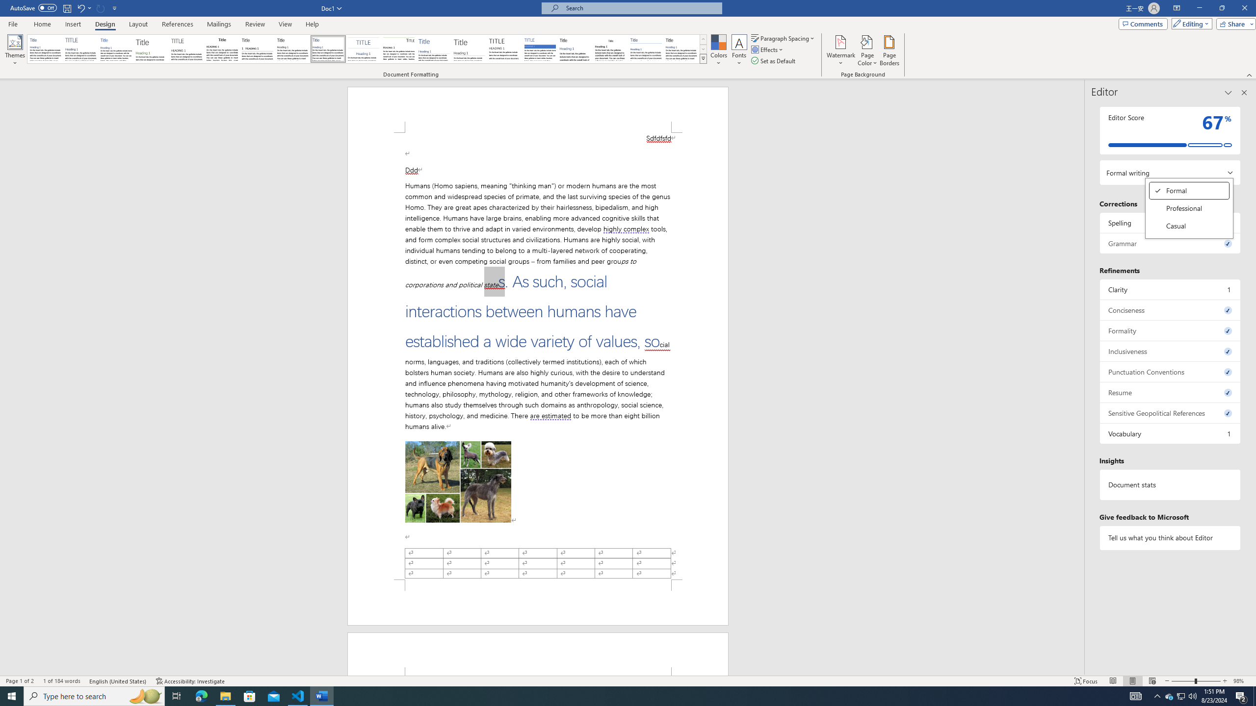  What do you see at coordinates (890, 50) in the screenshot?
I see `Page Borders...` at bounding box center [890, 50].